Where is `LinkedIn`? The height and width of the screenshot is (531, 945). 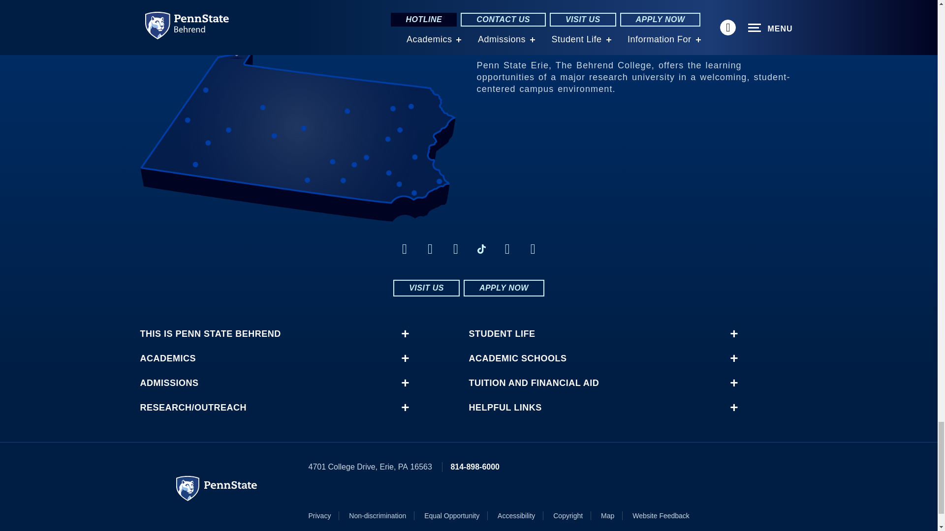
LinkedIn is located at coordinates (456, 249).